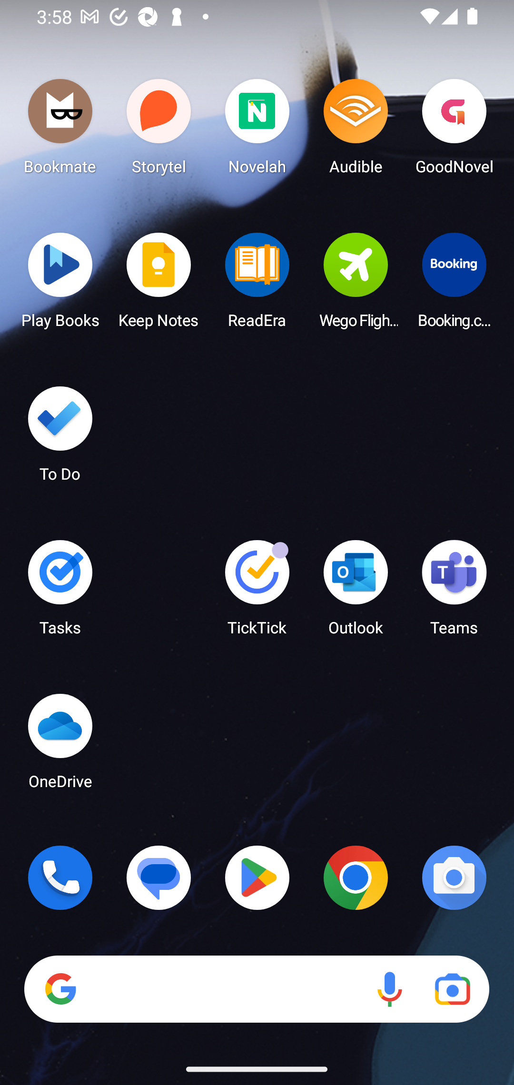 The height and width of the screenshot is (1085, 514). Describe the element at coordinates (60, 745) in the screenshot. I see `OneDrive` at that location.